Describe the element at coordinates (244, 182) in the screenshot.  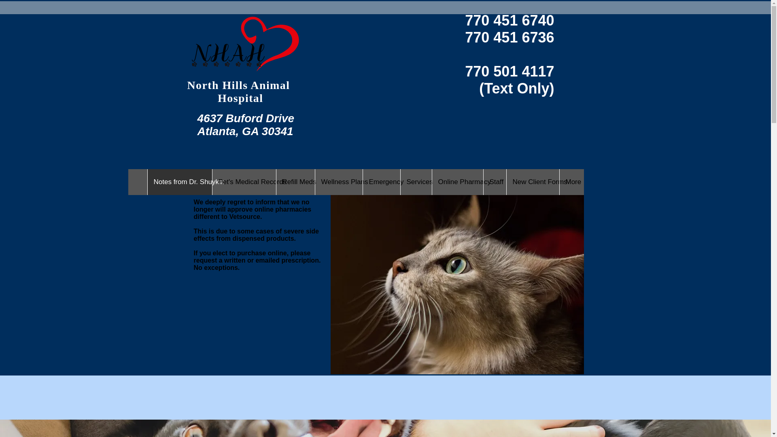
I see `Pet's Medical Records` at that location.